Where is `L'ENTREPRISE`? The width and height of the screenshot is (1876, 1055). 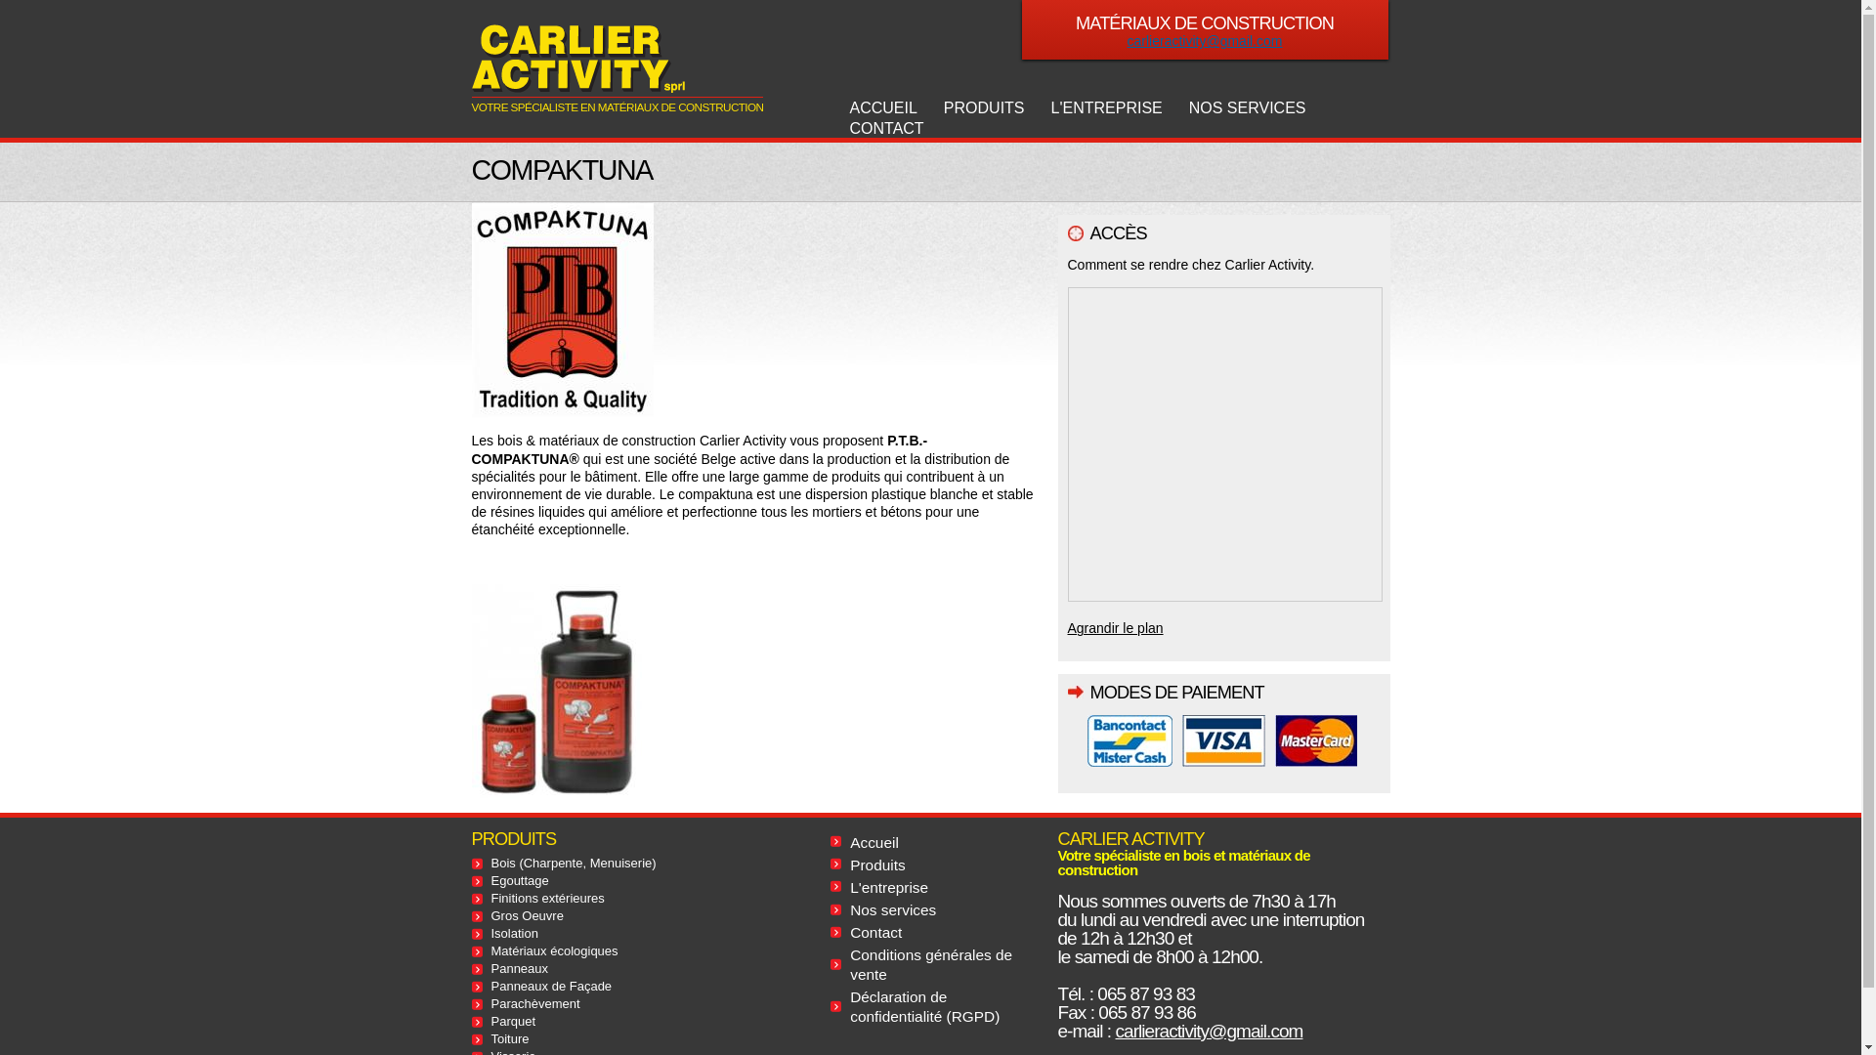 L'ENTREPRISE is located at coordinates (1107, 109).